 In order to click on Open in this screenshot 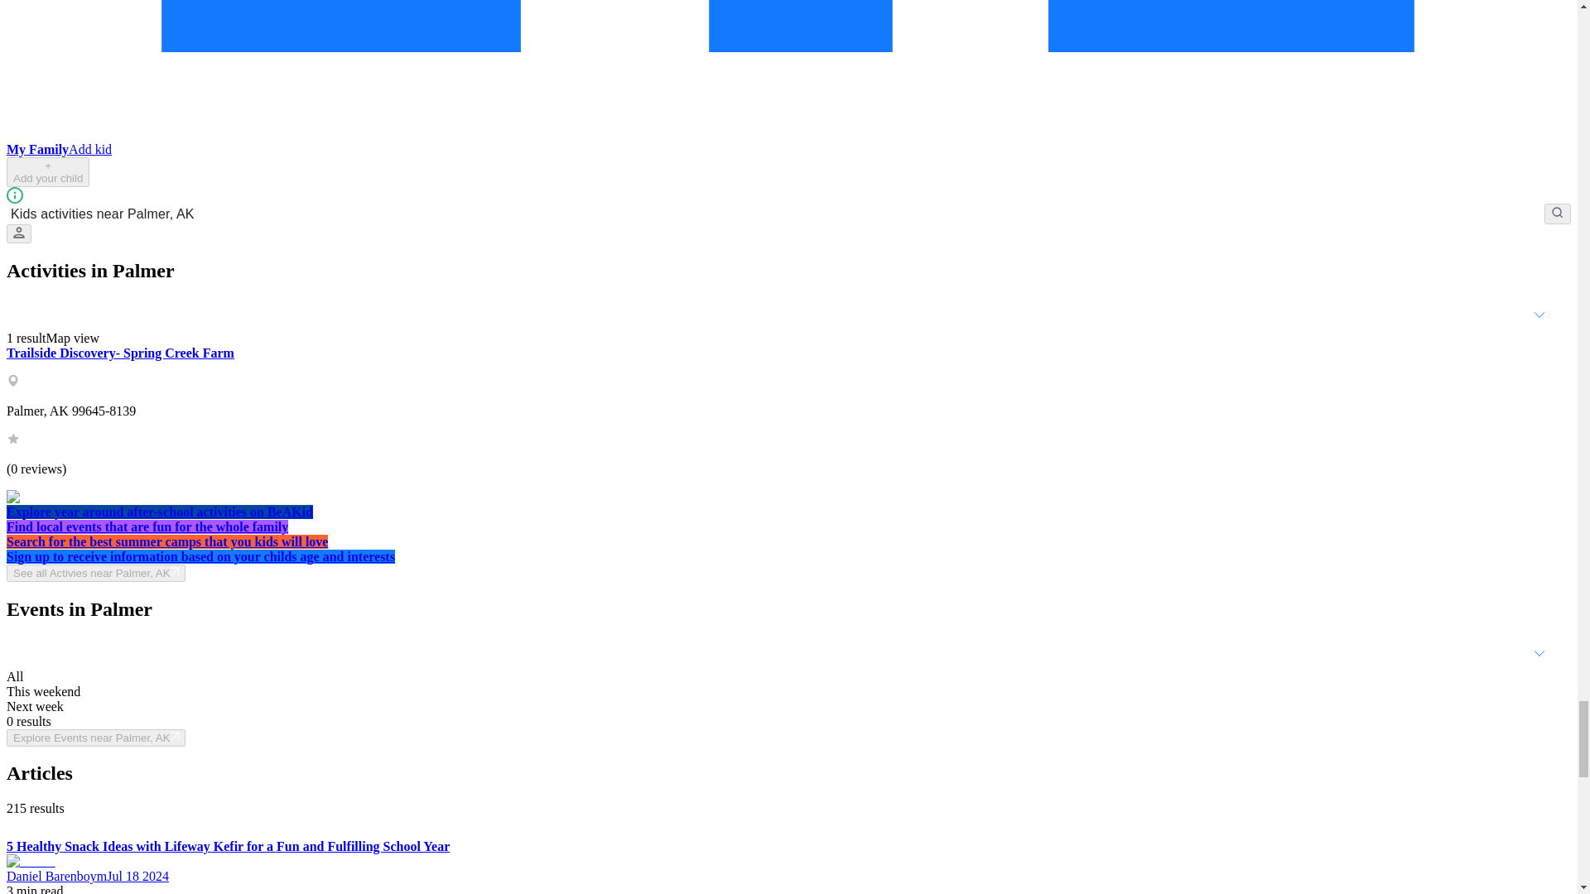, I will do `click(1539, 315)`.